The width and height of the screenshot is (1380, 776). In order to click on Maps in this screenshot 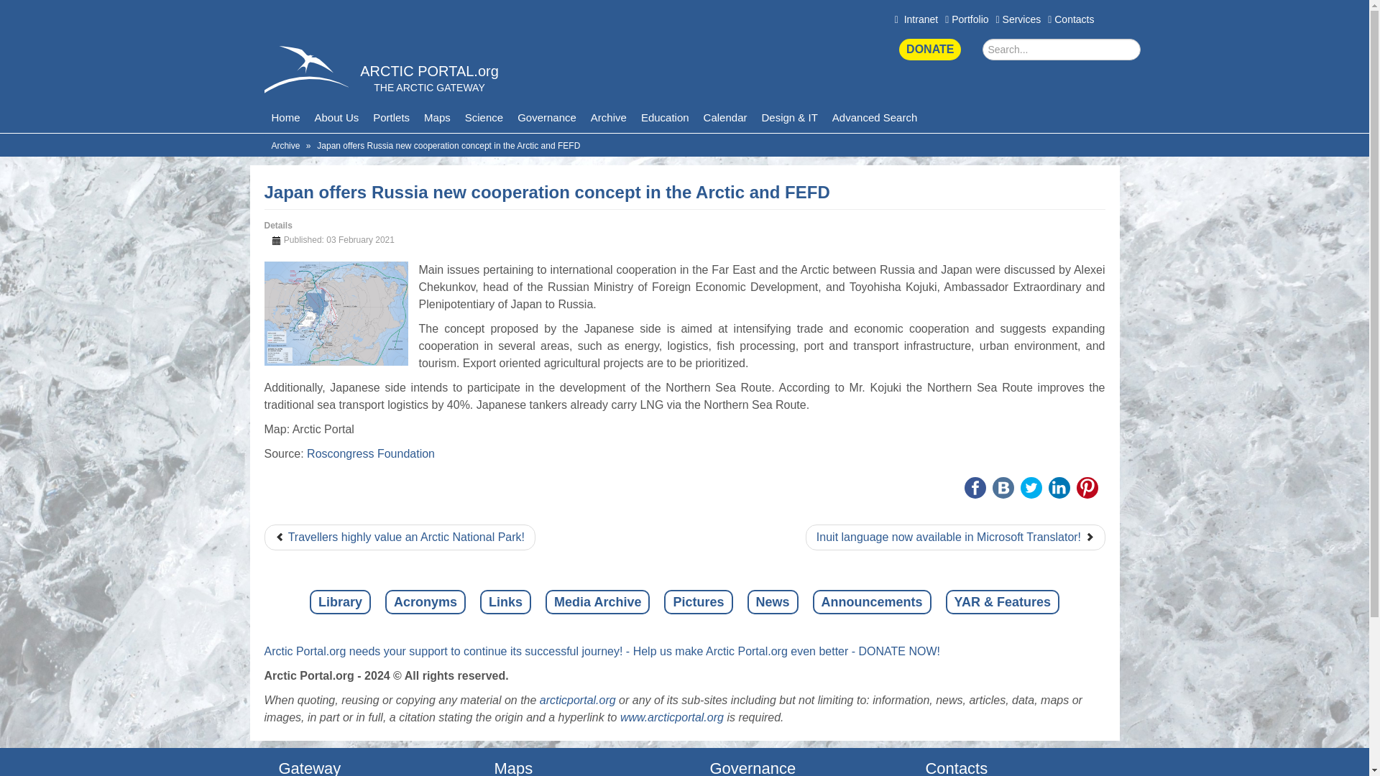, I will do `click(437, 118)`.